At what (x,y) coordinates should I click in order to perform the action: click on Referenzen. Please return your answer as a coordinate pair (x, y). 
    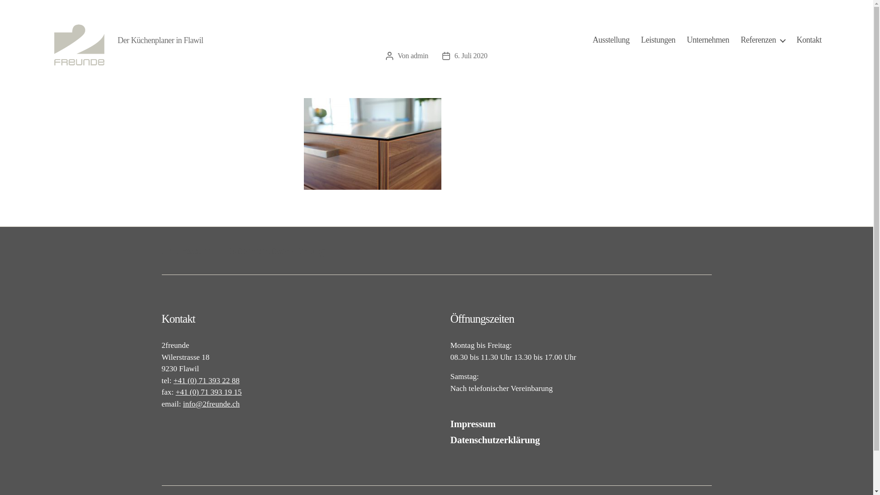
    Looking at the image, I should click on (763, 40).